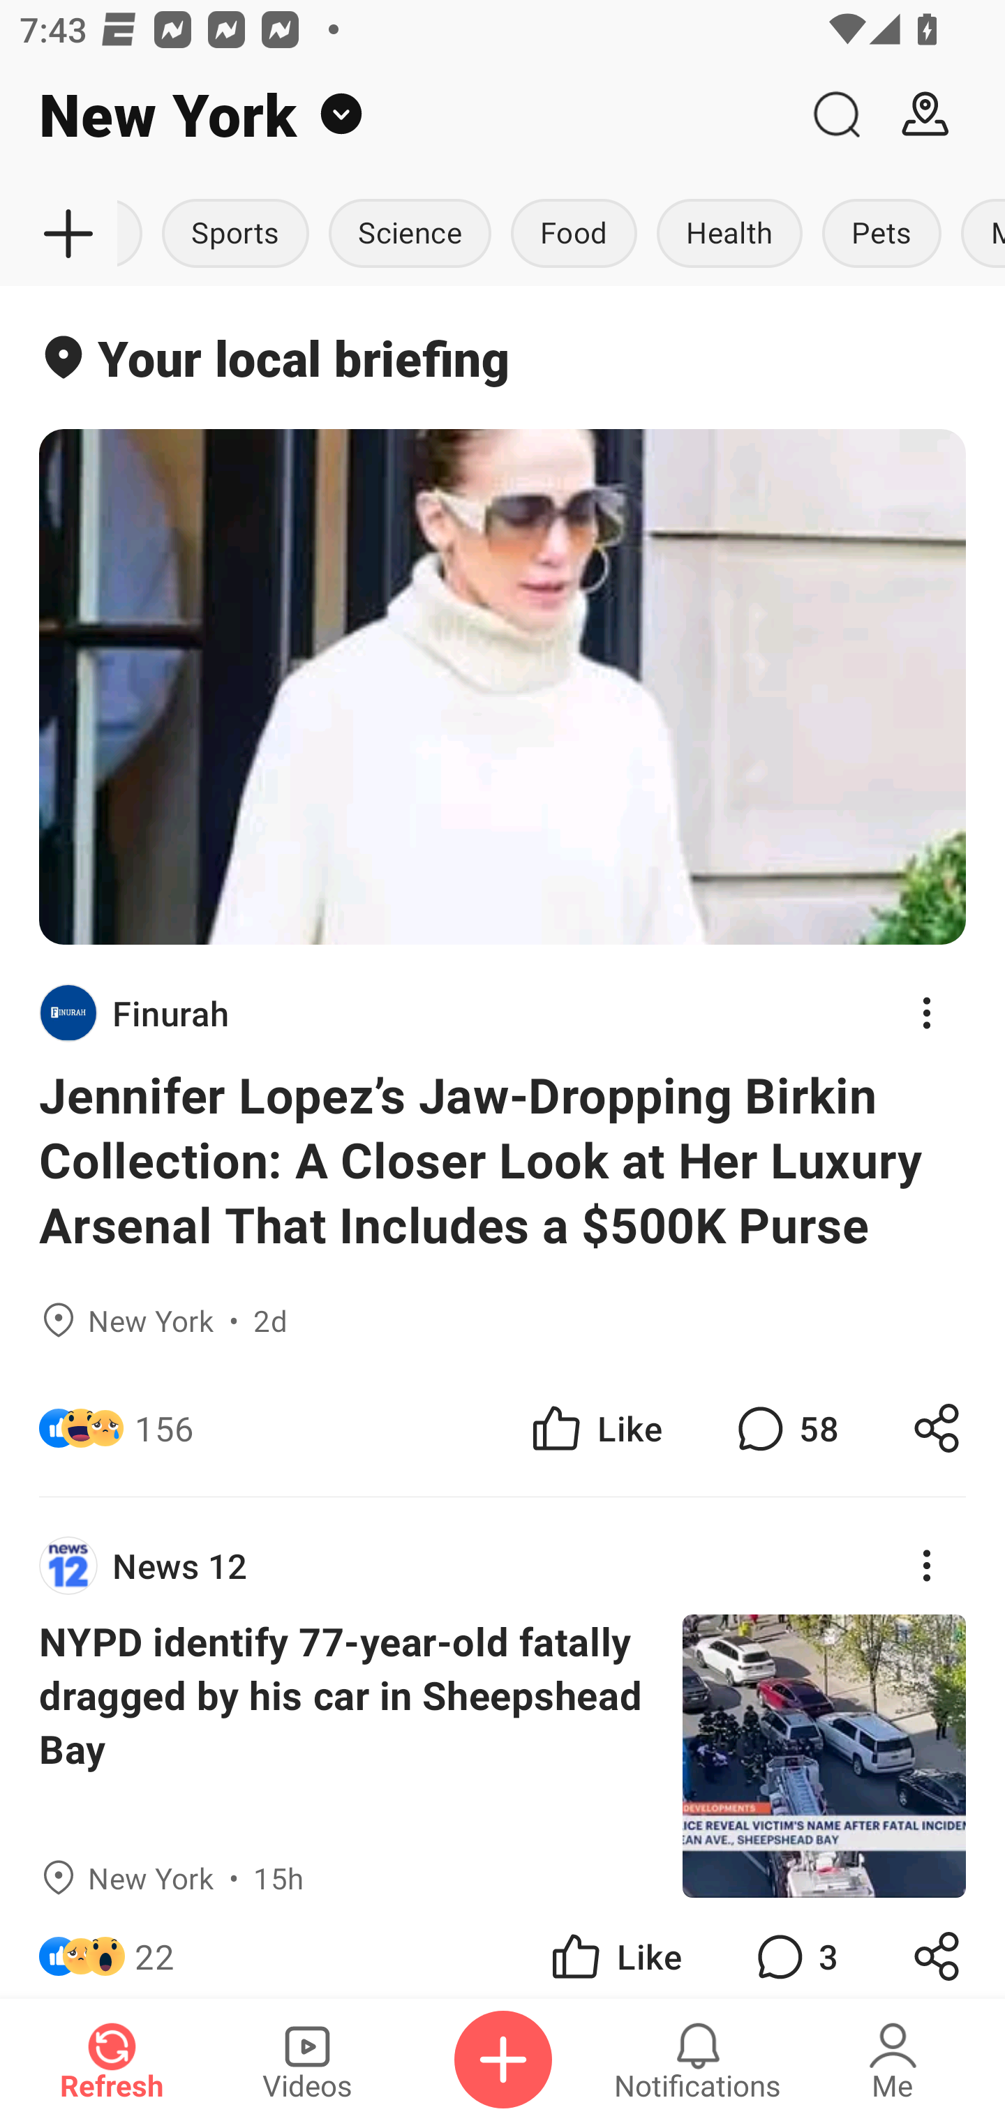 Image resolution: width=1005 pixels, height=2121 pixels. What do you see at coordinates (134, 234) in the screenshot?
I see `Entertainment` at bounding box center [134, 234].